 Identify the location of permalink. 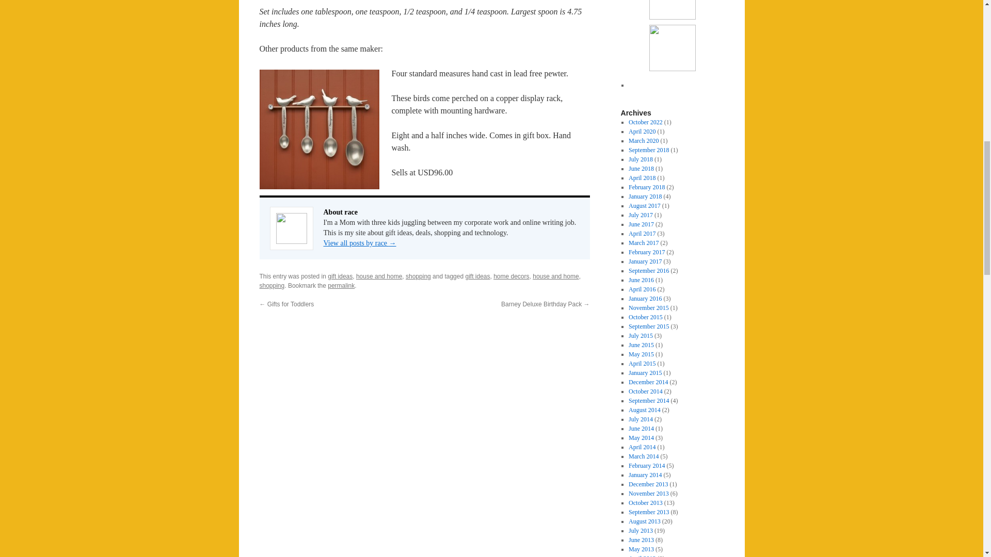
(341, 285).